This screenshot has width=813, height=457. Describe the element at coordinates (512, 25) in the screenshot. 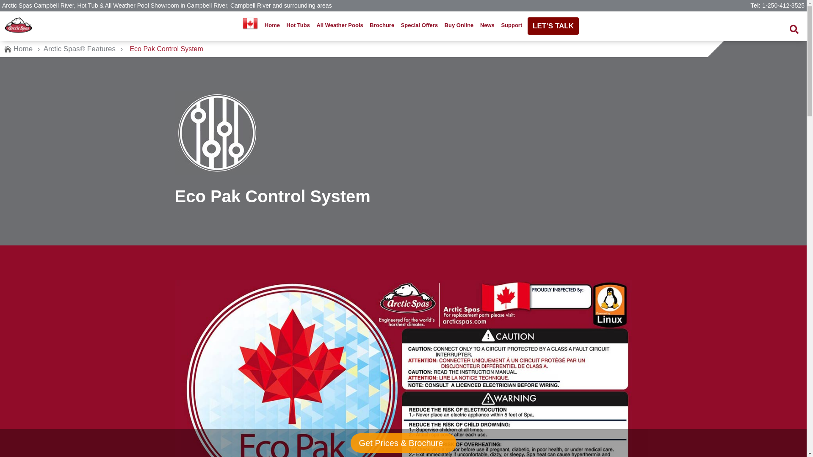

I see `Support` at that location.